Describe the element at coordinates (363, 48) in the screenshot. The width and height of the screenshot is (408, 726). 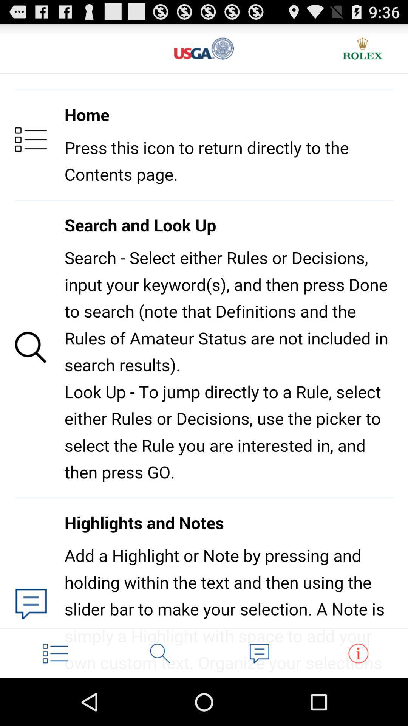
I see `visit rolex site` at that location.